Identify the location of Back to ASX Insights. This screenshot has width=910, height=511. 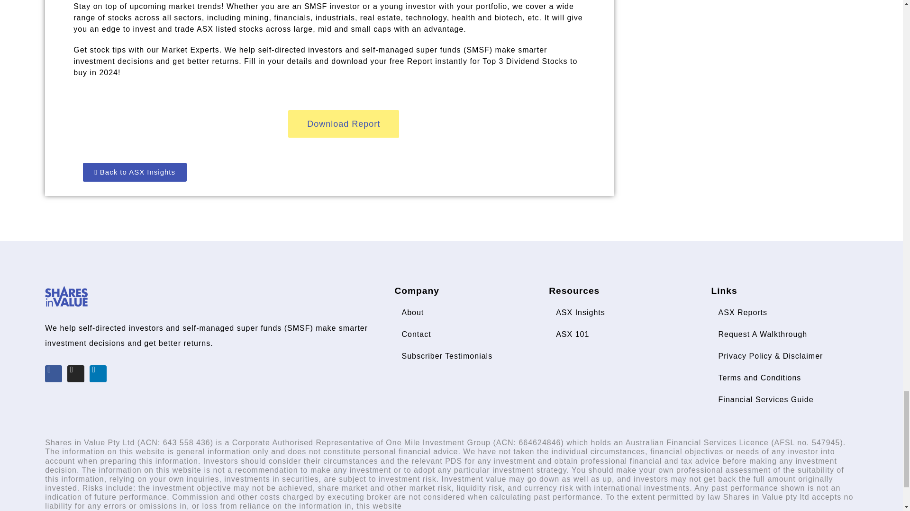
(135, 172).